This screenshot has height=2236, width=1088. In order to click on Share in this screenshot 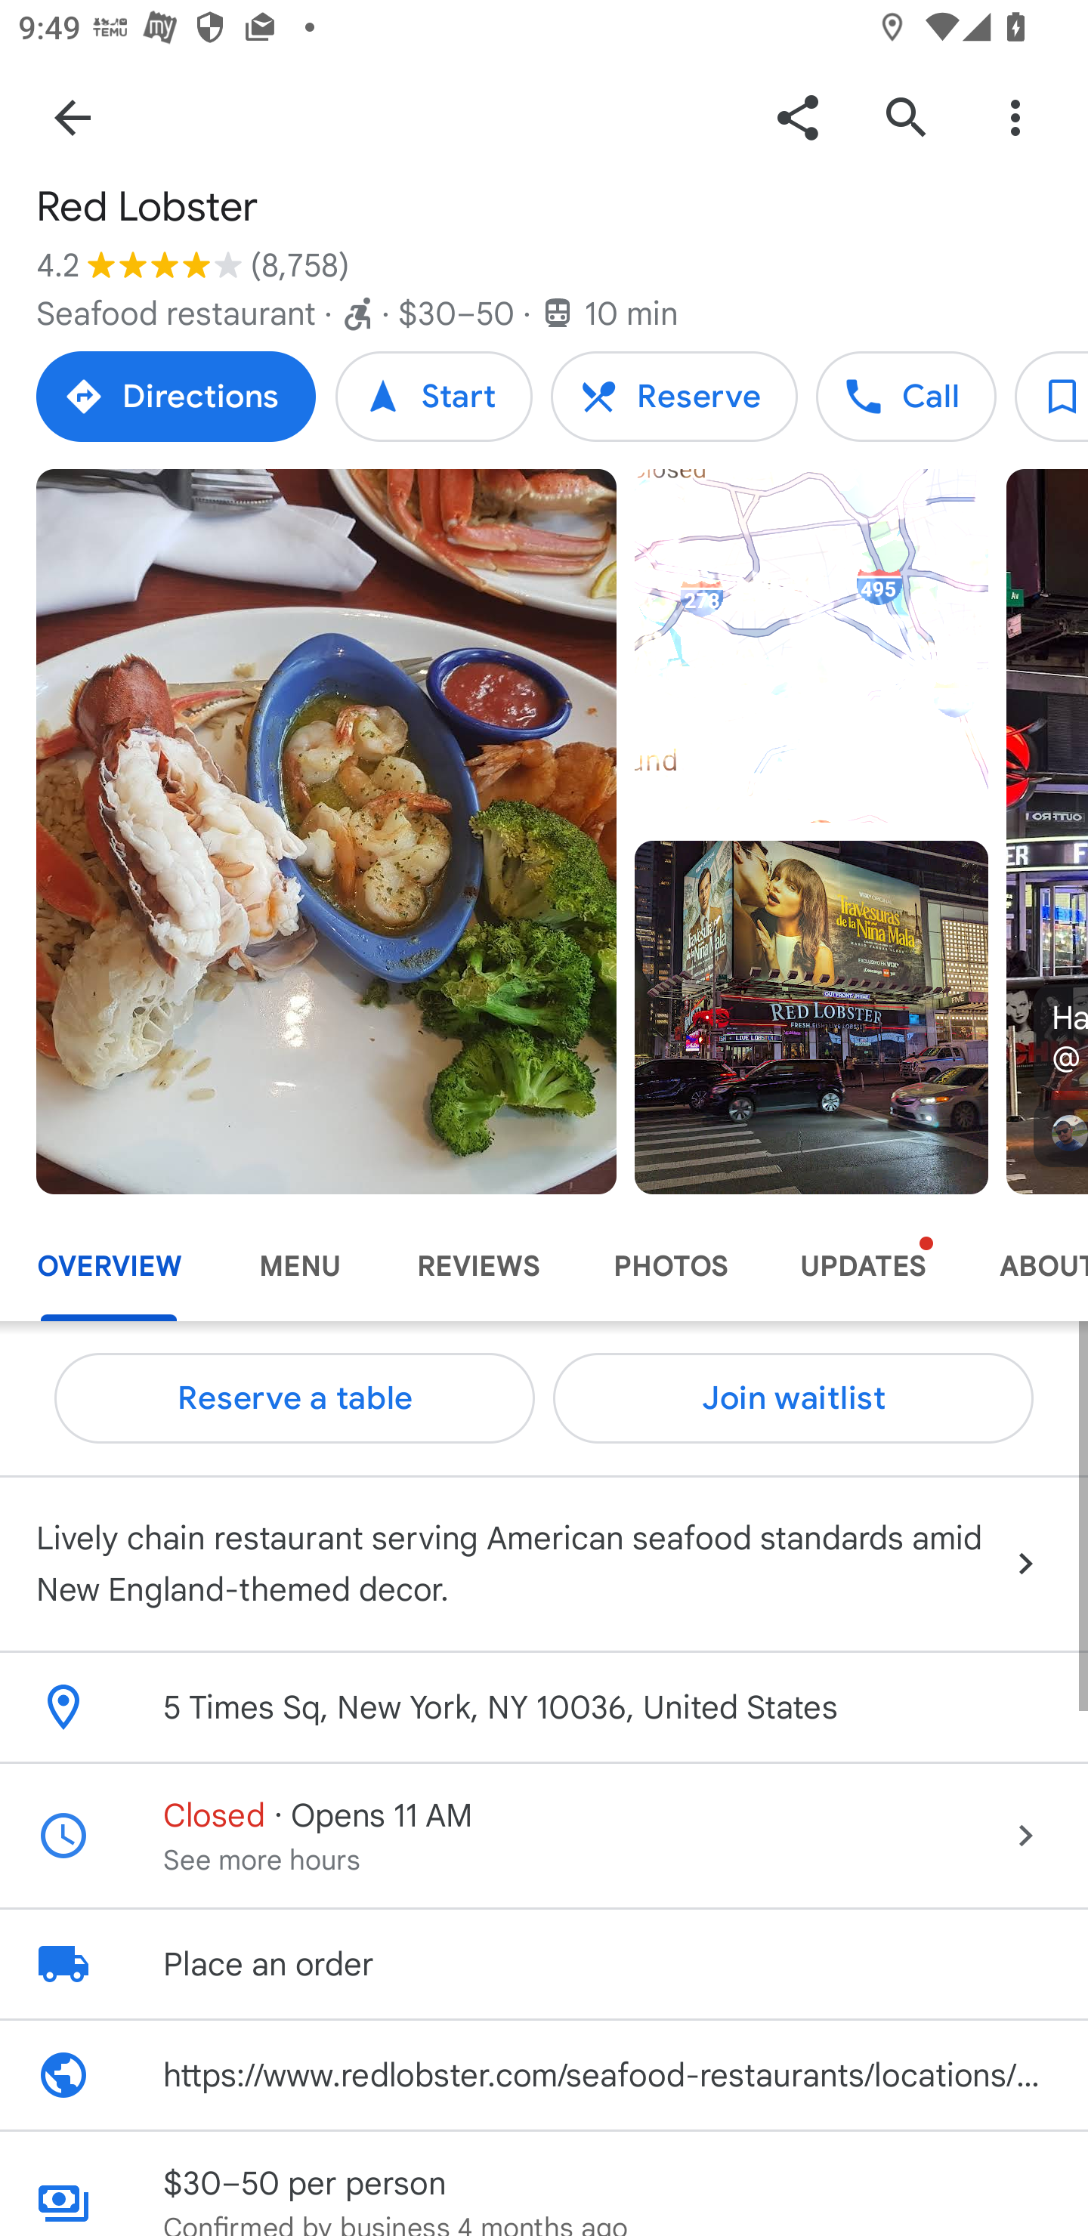, I will do `click(797, 116)`.